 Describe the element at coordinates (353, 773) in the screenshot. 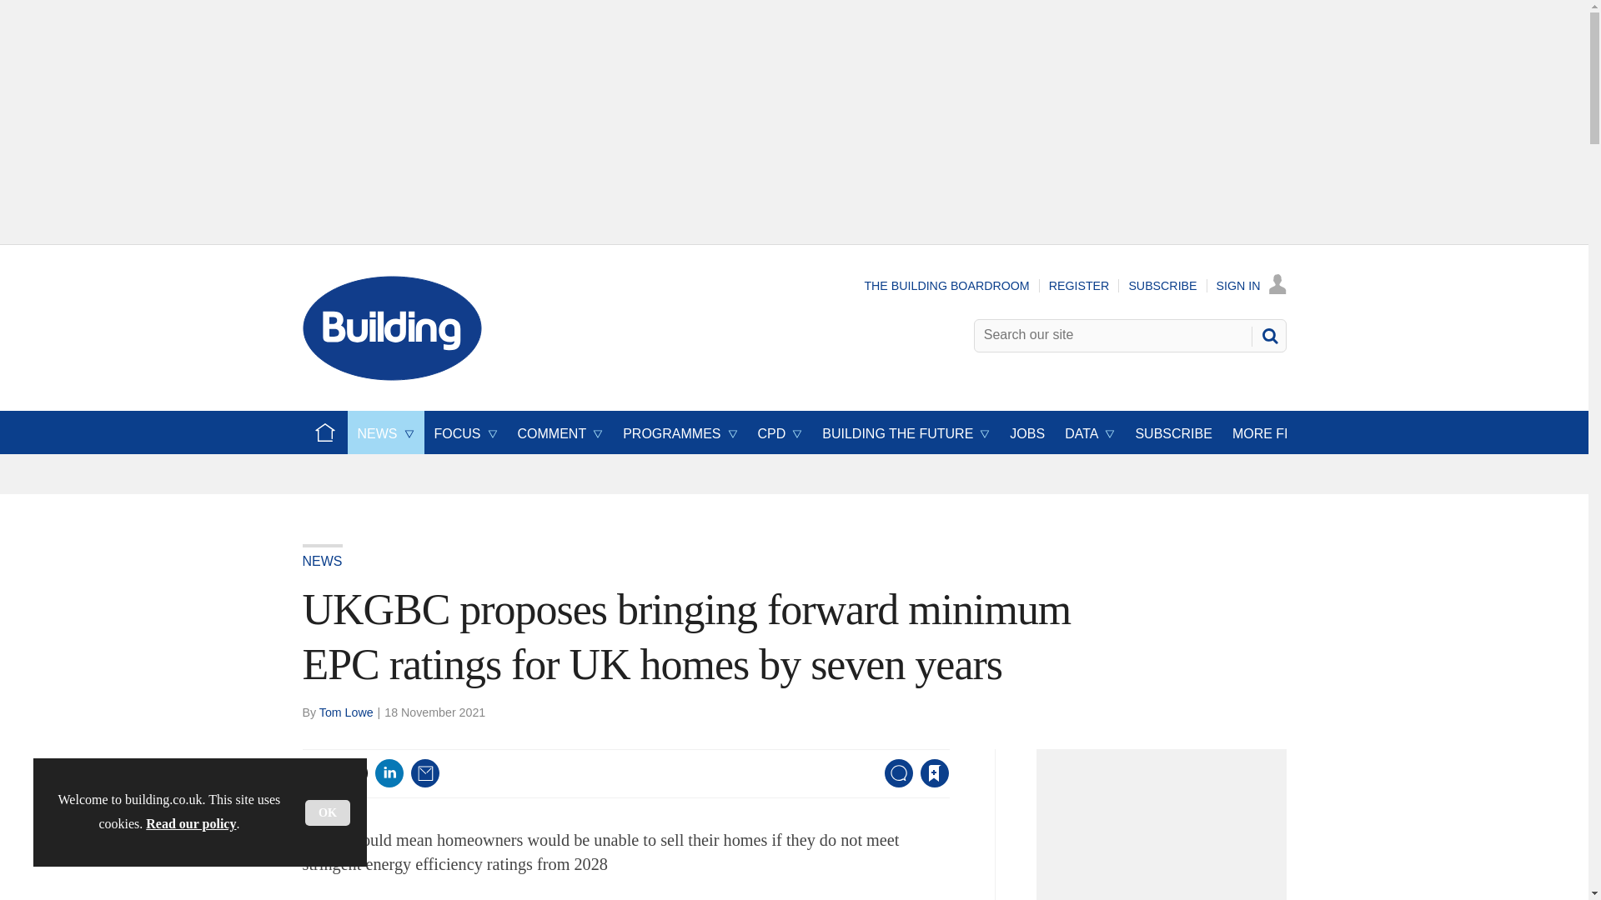

I see `Share this on Twitter` at that location.